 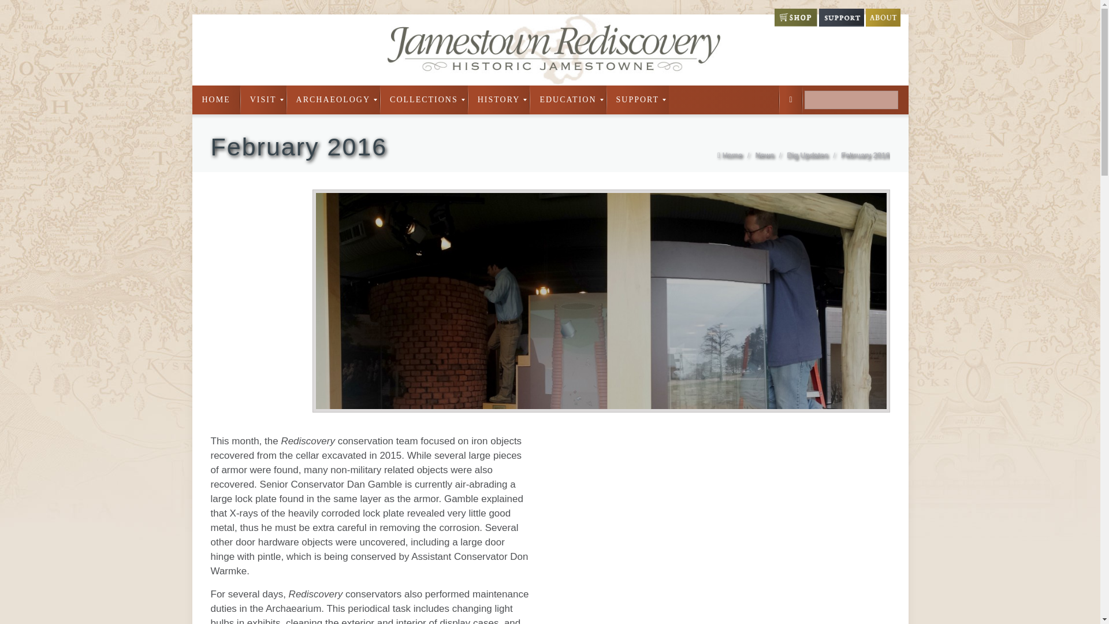 What do you see at coordinates (215, 99) in the screenshot?
I see `HOME` at bounding box center [215, 99].